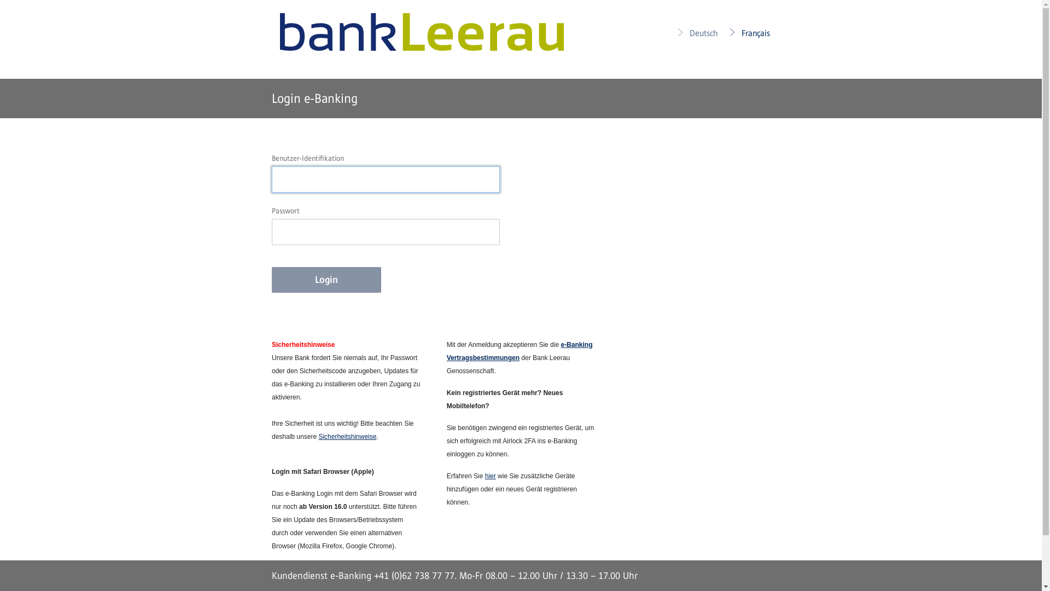 Image resolution: width=1050 pixels, height=591 pixels. I want to click on e-Banking Vertragsbestimmungen, so click(520, 351).